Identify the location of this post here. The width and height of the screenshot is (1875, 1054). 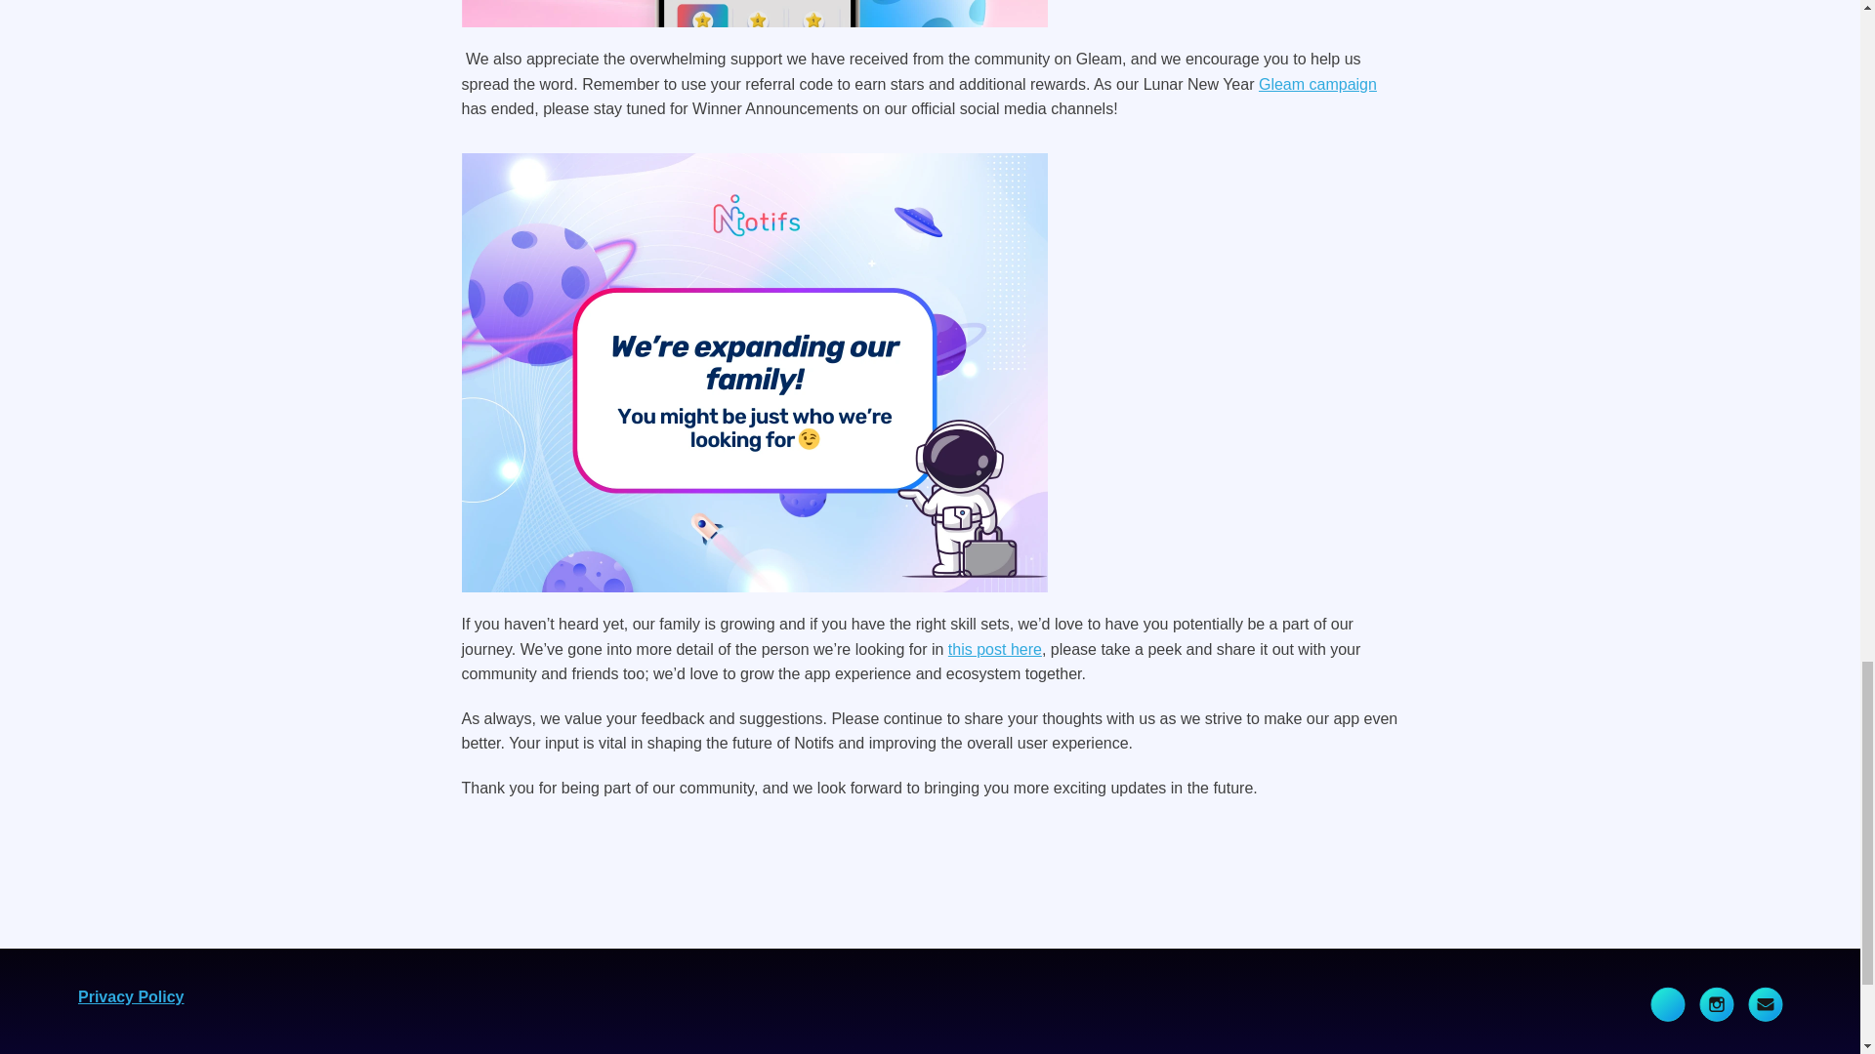
(995, 648).